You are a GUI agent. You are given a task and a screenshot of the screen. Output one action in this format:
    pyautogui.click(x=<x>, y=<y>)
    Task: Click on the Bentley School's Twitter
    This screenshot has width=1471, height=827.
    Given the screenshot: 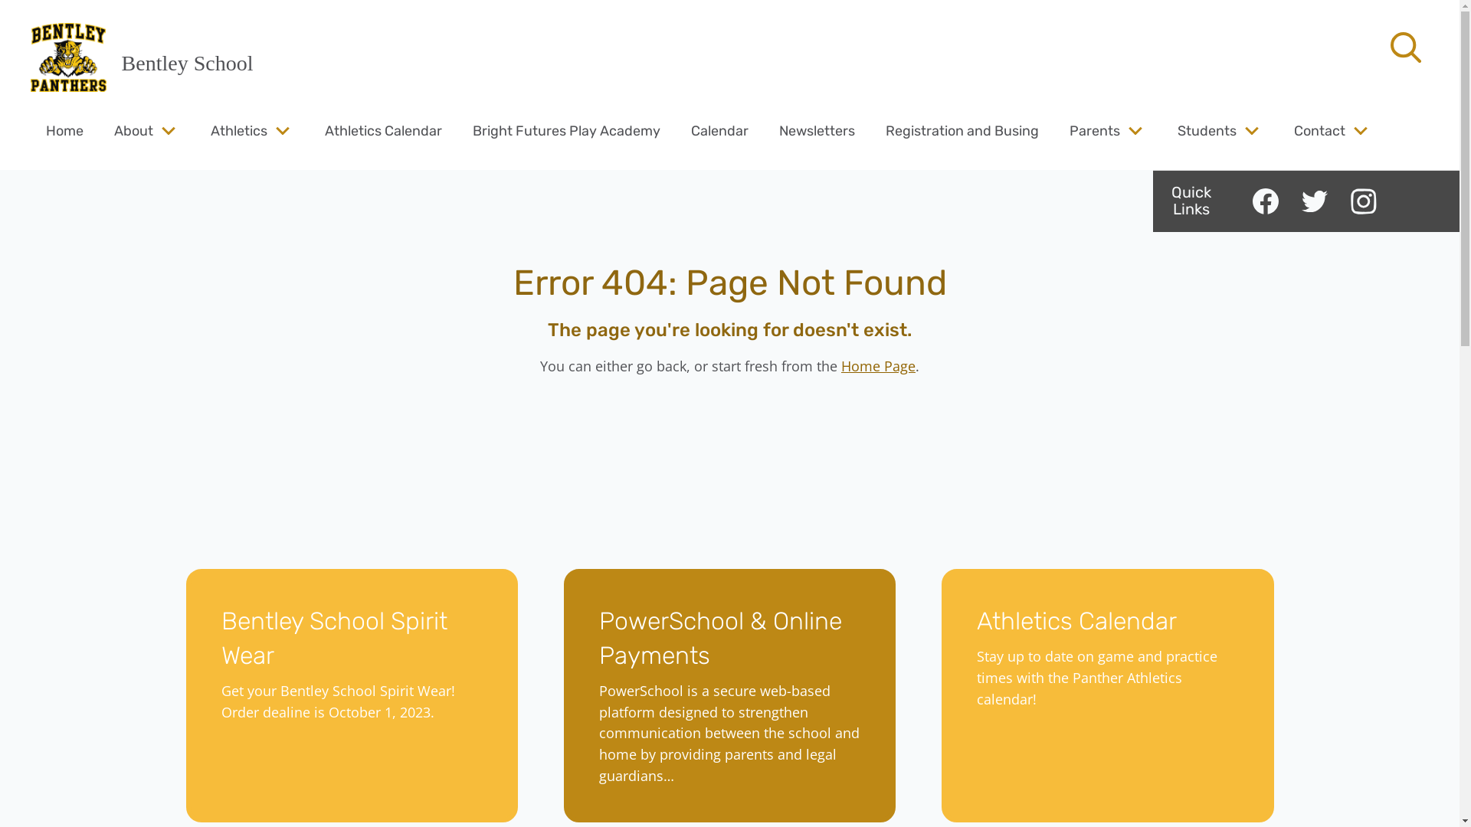 What is the action you would take?
    pyautogui.click(x=1315, y=201)
    